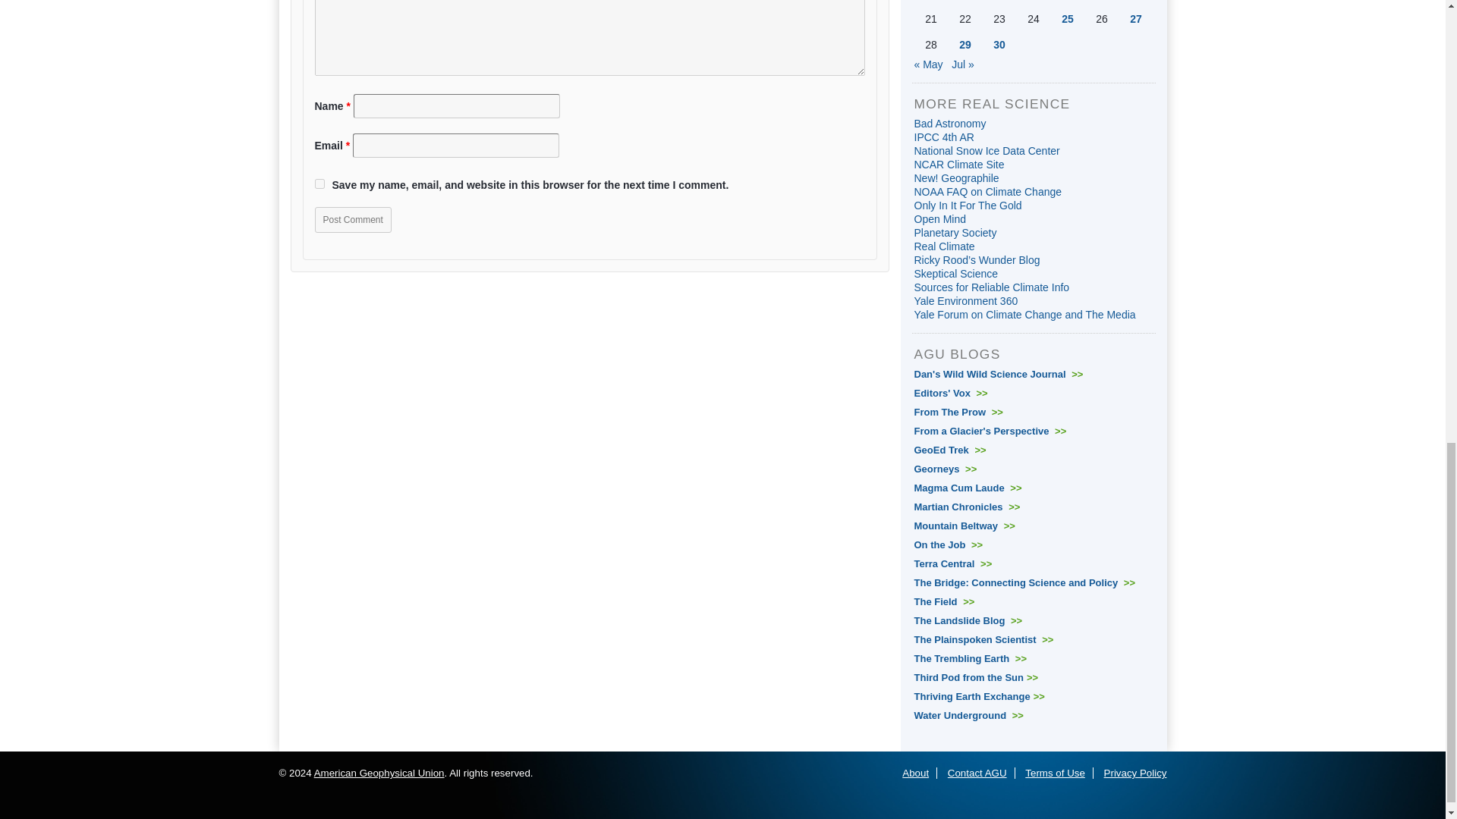 The width and height of the screenshot is (1457, 819). What do you see at coordinates (319, 184) in the screenshot?
I see `yes` at bounding box center [319, 184].